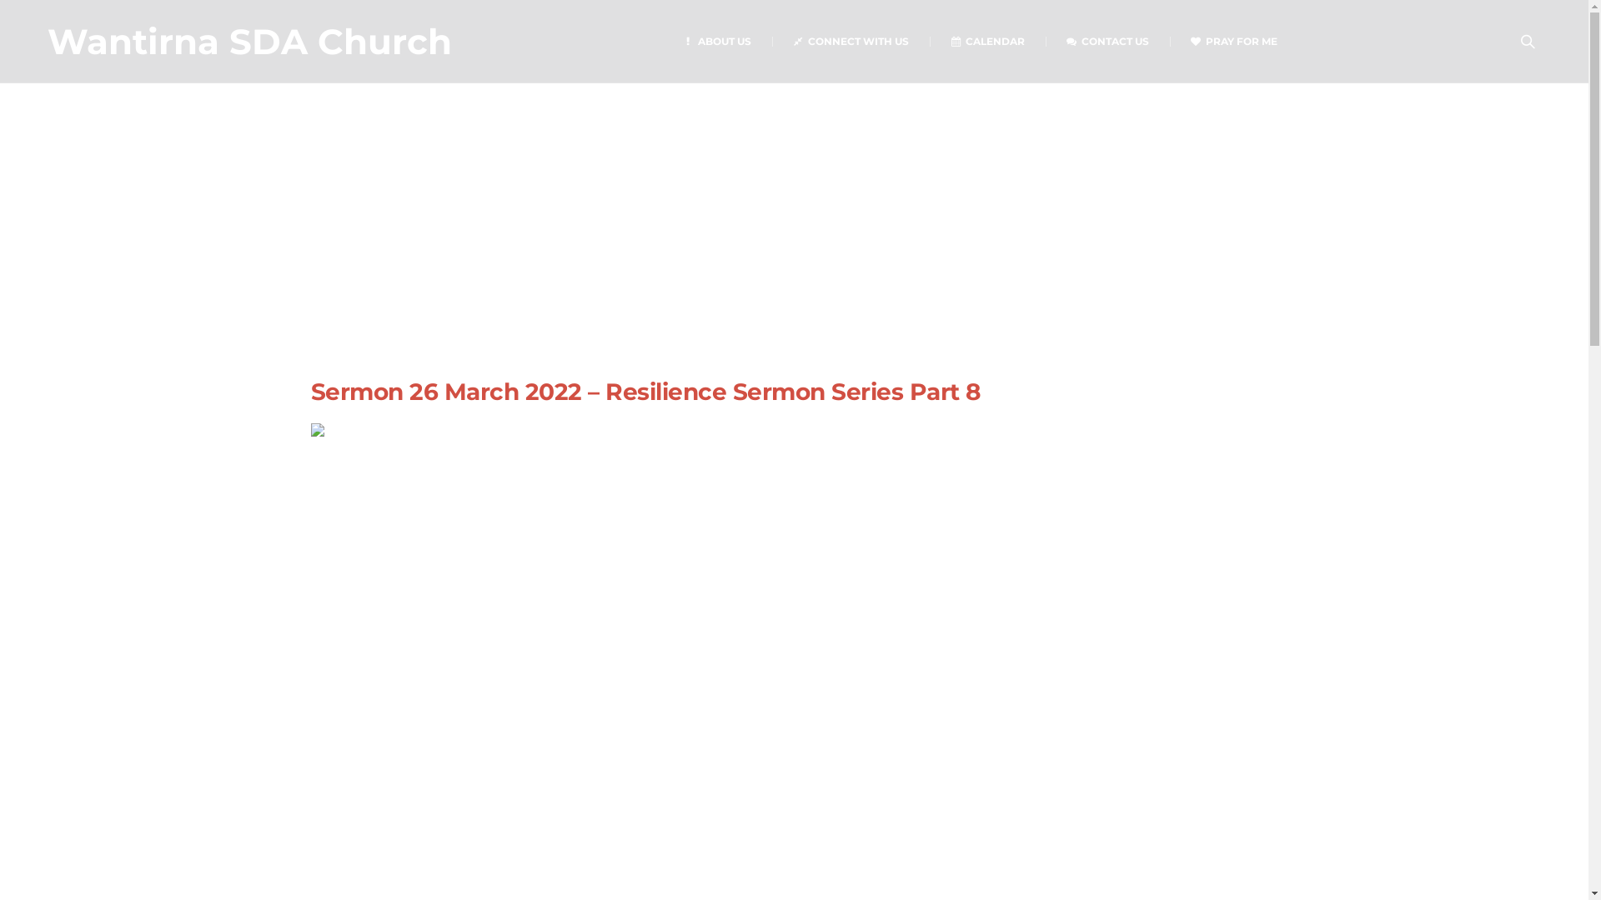  Describe the element at coordinates (1234, 42) in the screenshot. I see `PRAY FOR ME` at that location.